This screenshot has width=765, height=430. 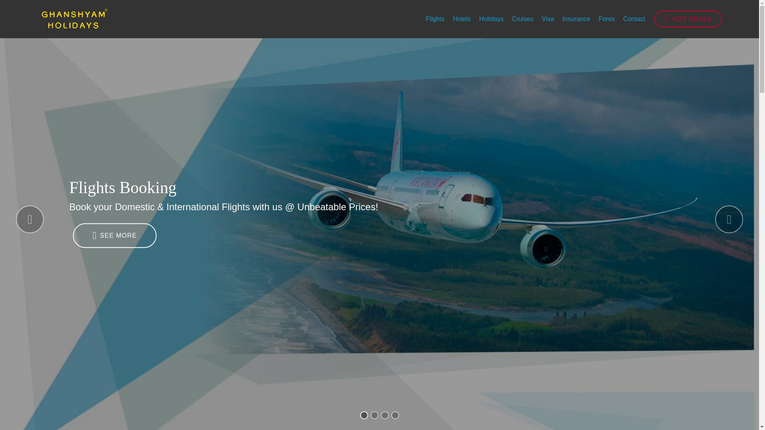 What do you see at coordinates (688, 19) in the screenshot?
I see `HOT DEALS` at bounding box center [688, 19].